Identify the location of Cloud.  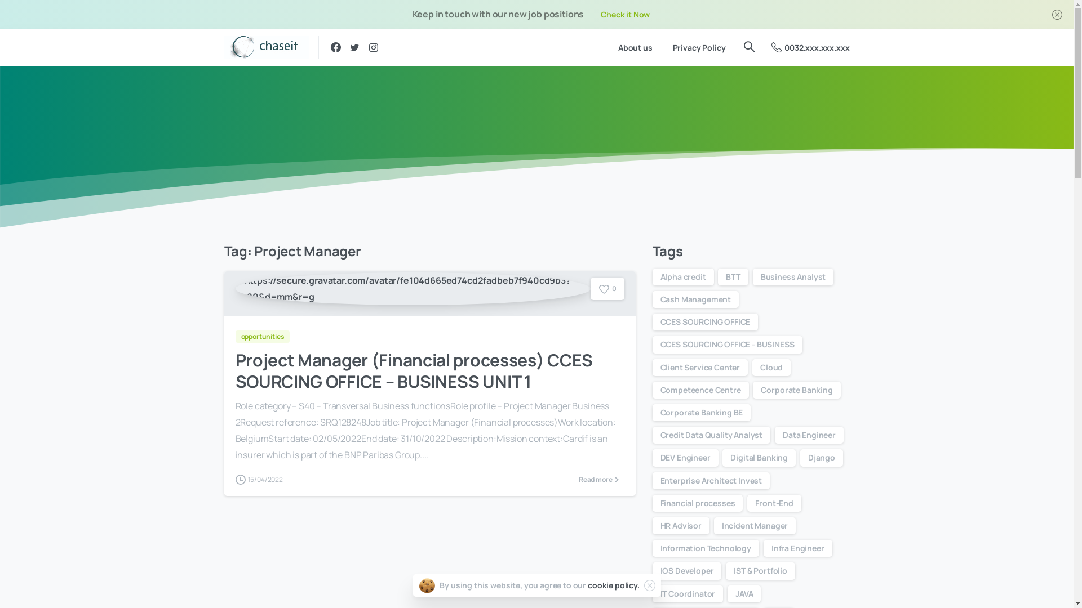
(771, 368).